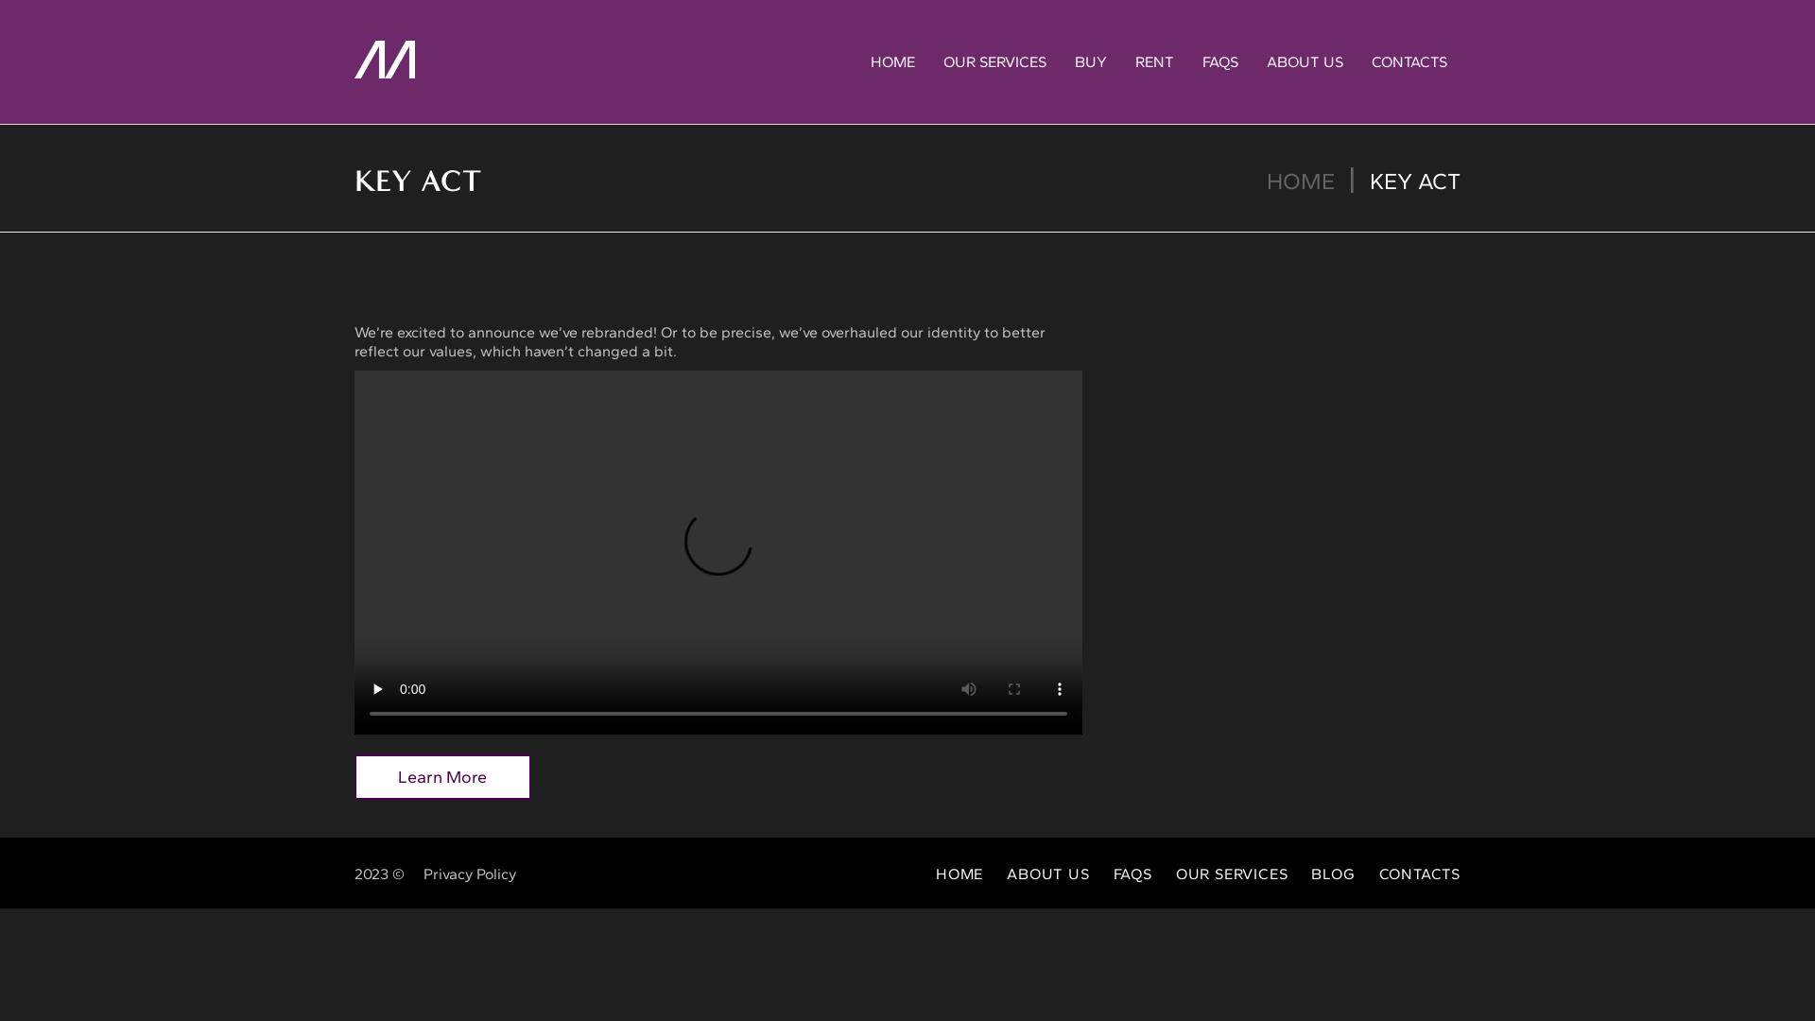 The height and width of the screenshot is (1021, 1815). Describe the element at coordinates (1301, 182) in the screenshot. I see `HOME` at that location.